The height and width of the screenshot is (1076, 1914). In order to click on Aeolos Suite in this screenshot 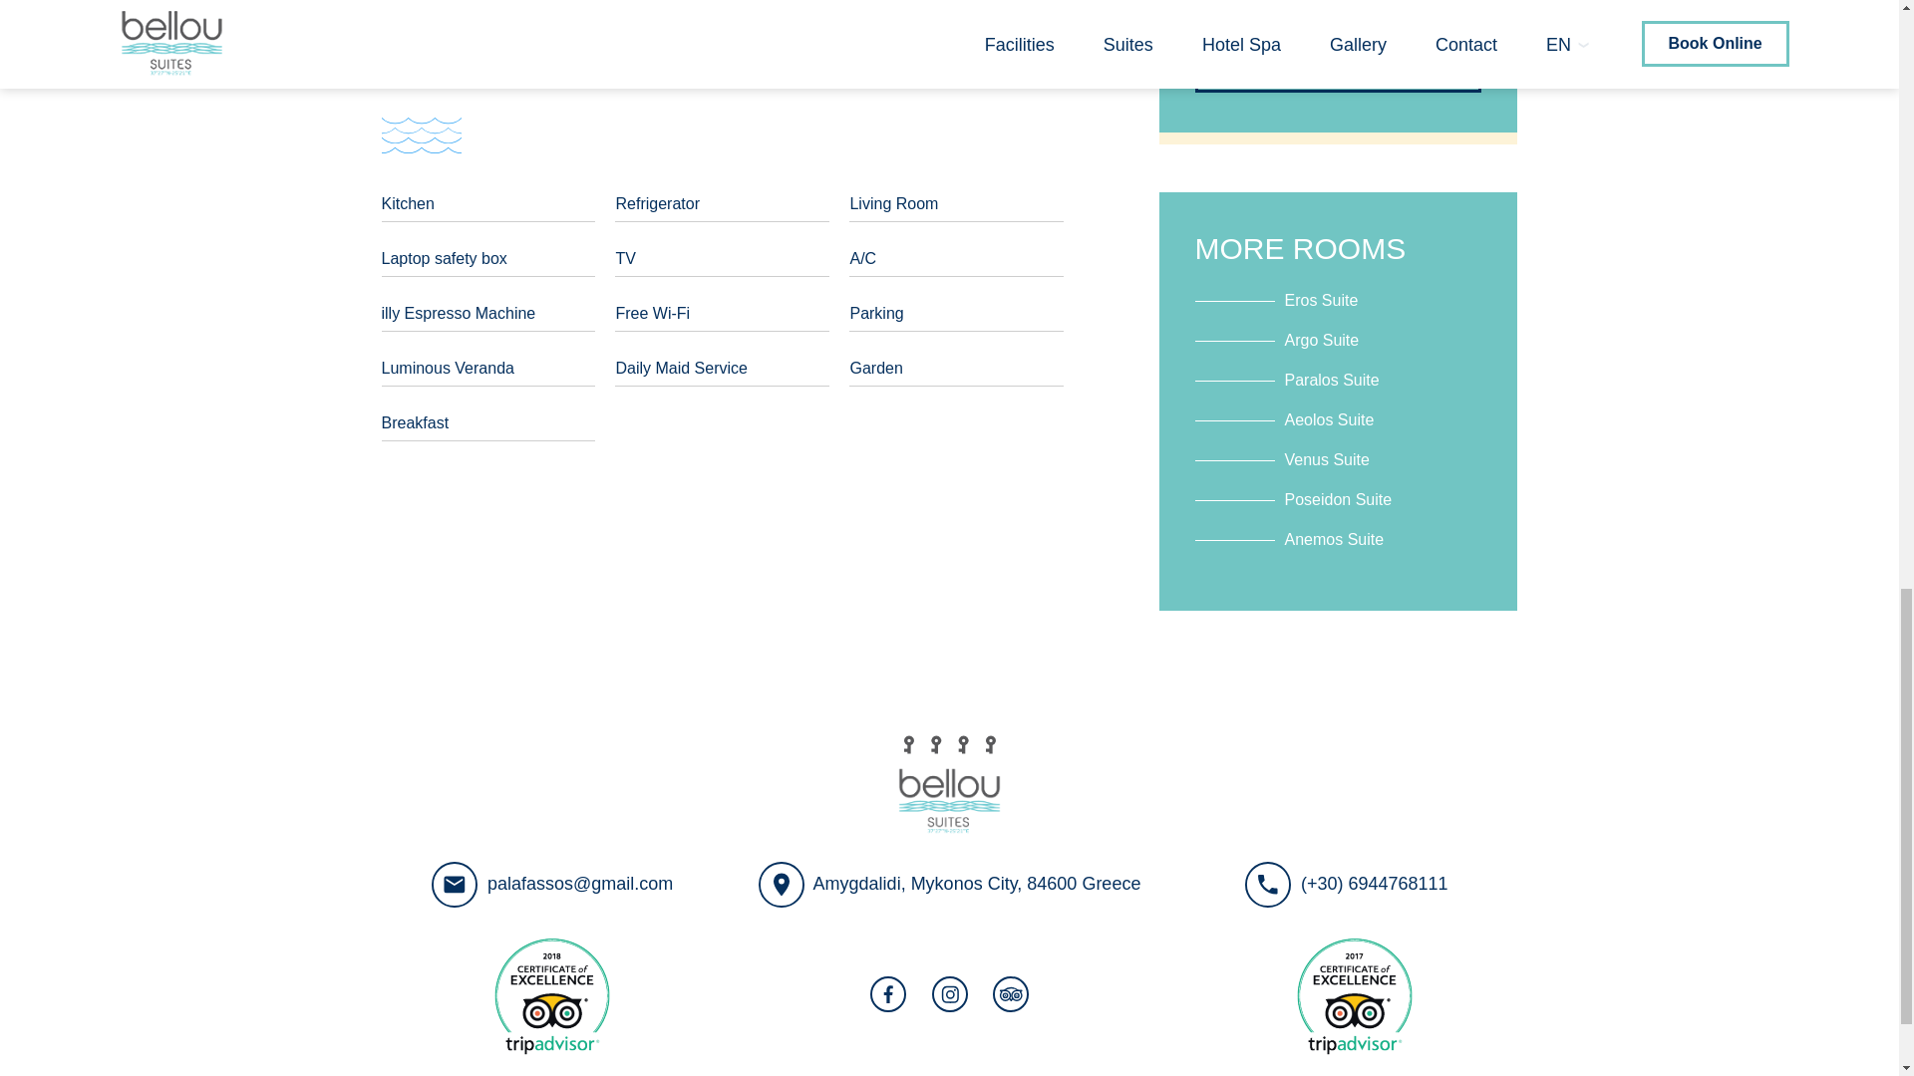, I will do `click(1284, 416)`.